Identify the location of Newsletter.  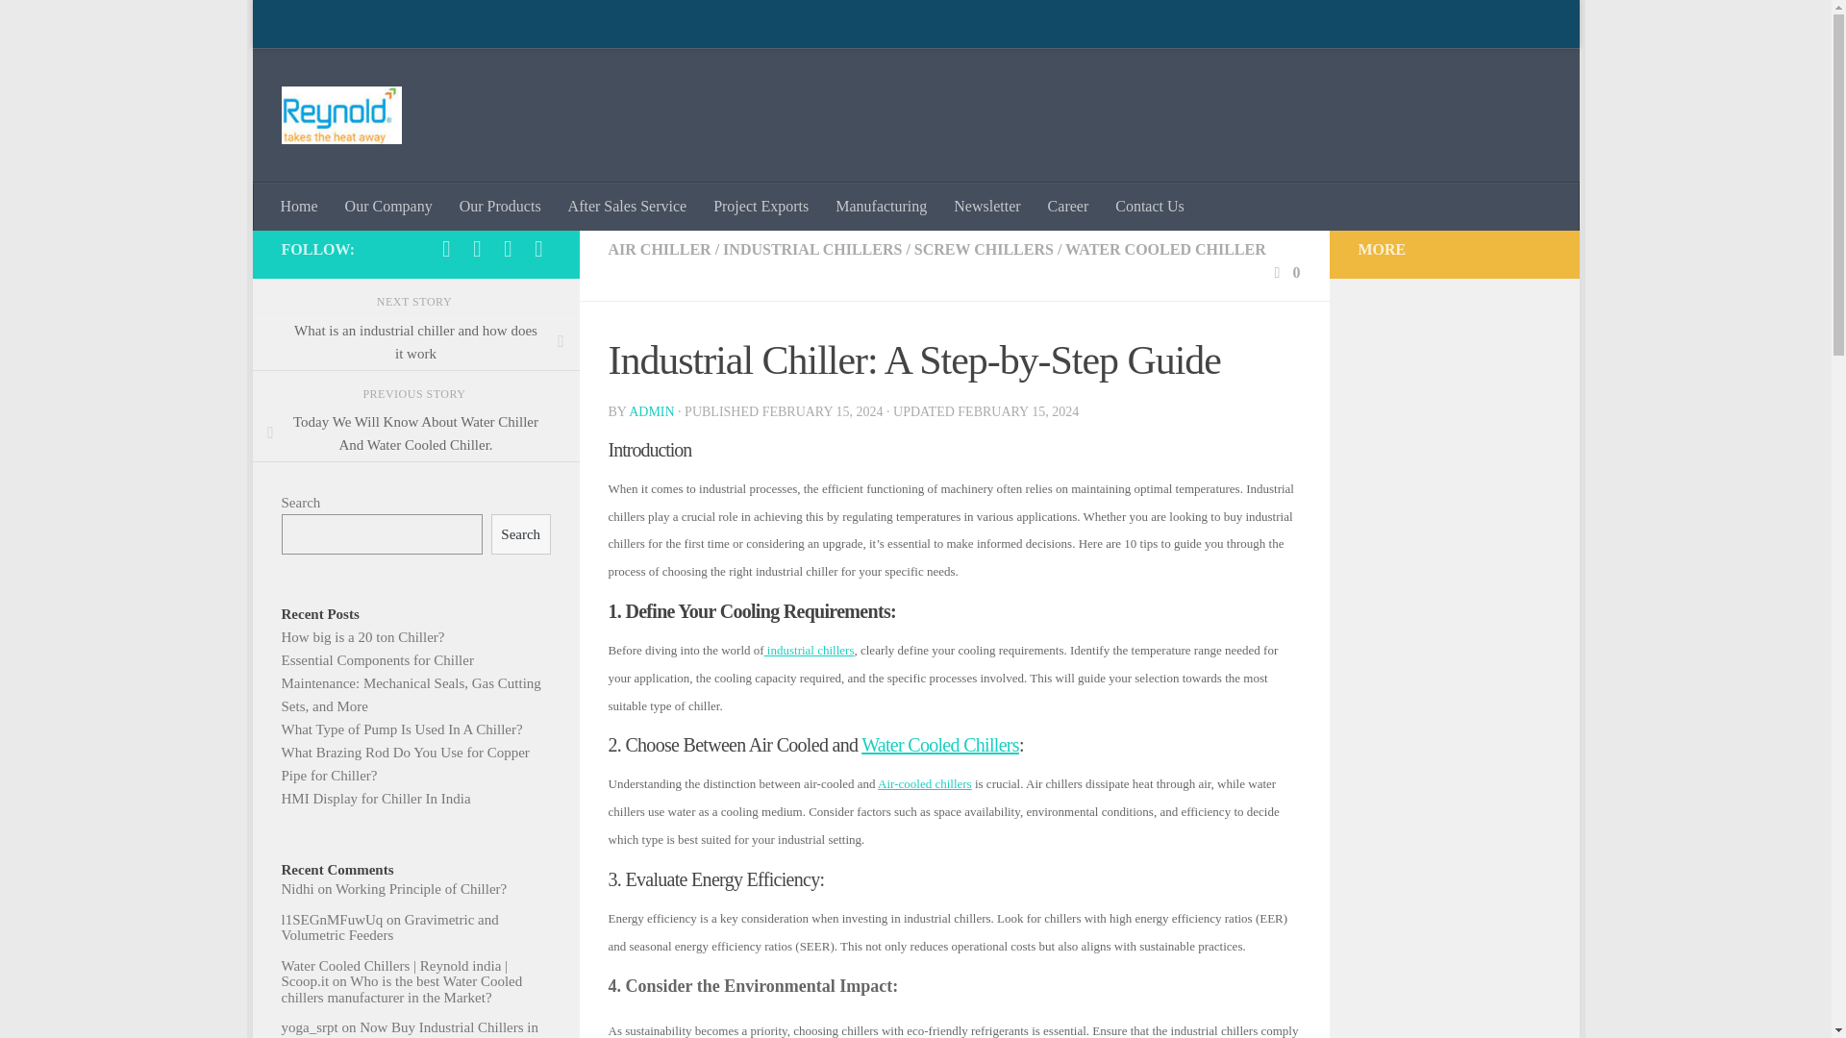
(986, 206).